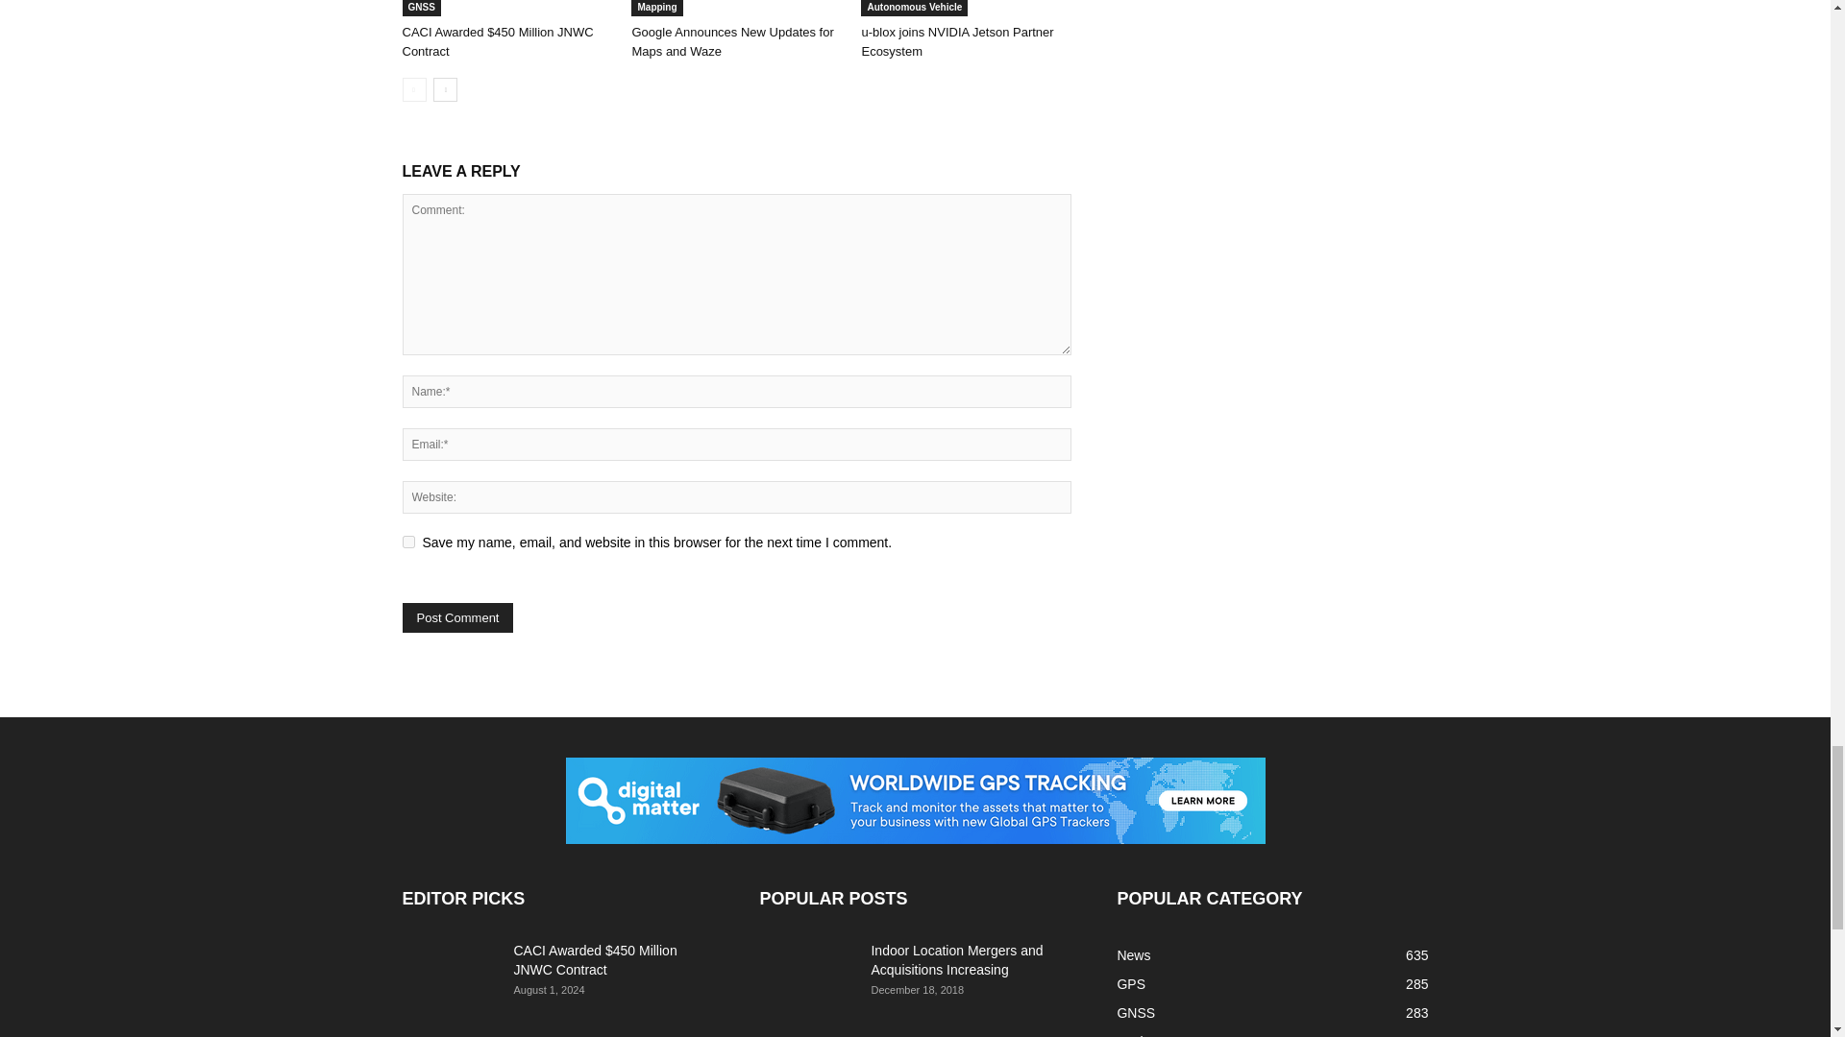  Describe the element at coordinates (957, 40) in the screenshot. I see `u-blox joins NVIDIA Jetson Partner Ecosystem` at that location.